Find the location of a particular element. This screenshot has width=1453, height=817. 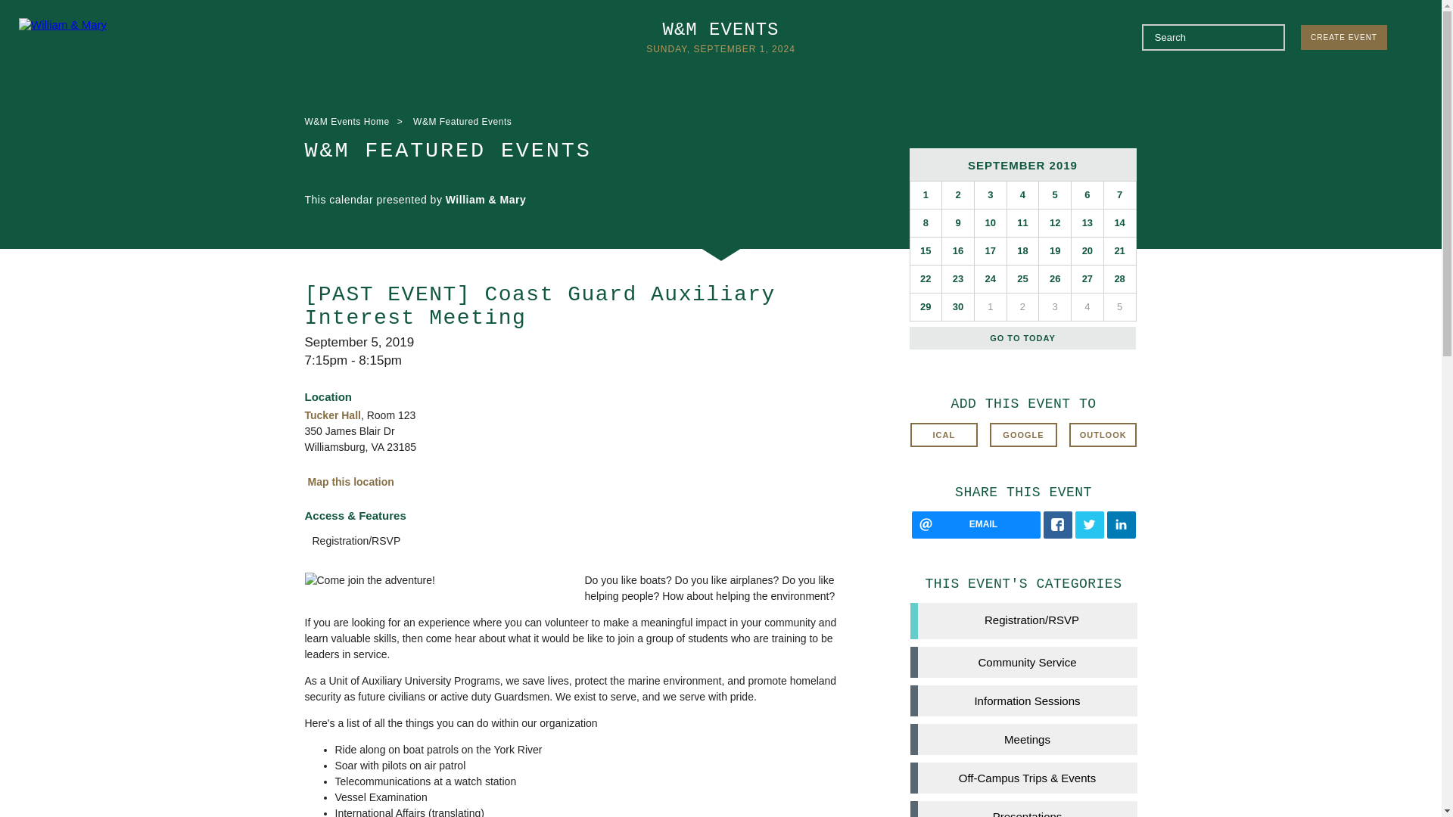

PREVIOUS MONTH is located at coordinates (938, 163).